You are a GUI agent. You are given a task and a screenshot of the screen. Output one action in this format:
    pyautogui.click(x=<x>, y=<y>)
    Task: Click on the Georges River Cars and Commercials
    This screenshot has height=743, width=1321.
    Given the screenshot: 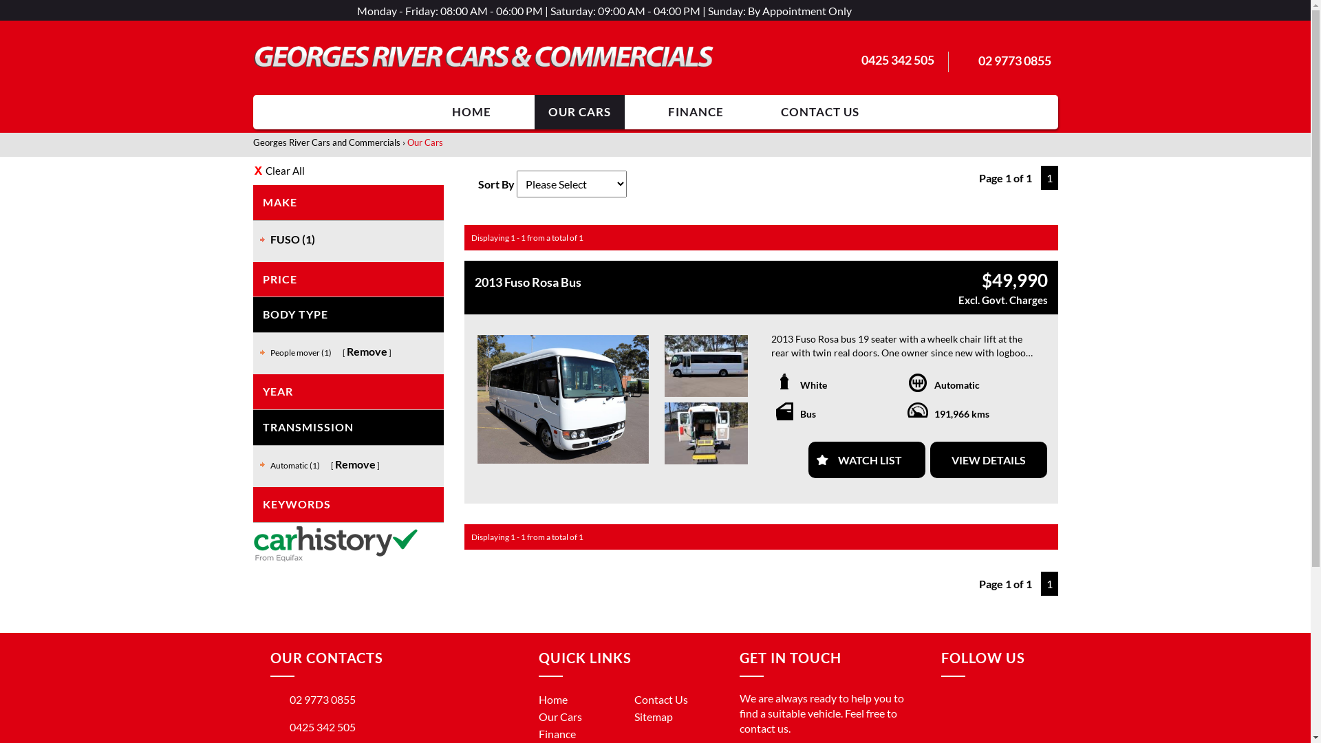 What is the action you would take?
    pyautogui.click(x=327, y=142)
    